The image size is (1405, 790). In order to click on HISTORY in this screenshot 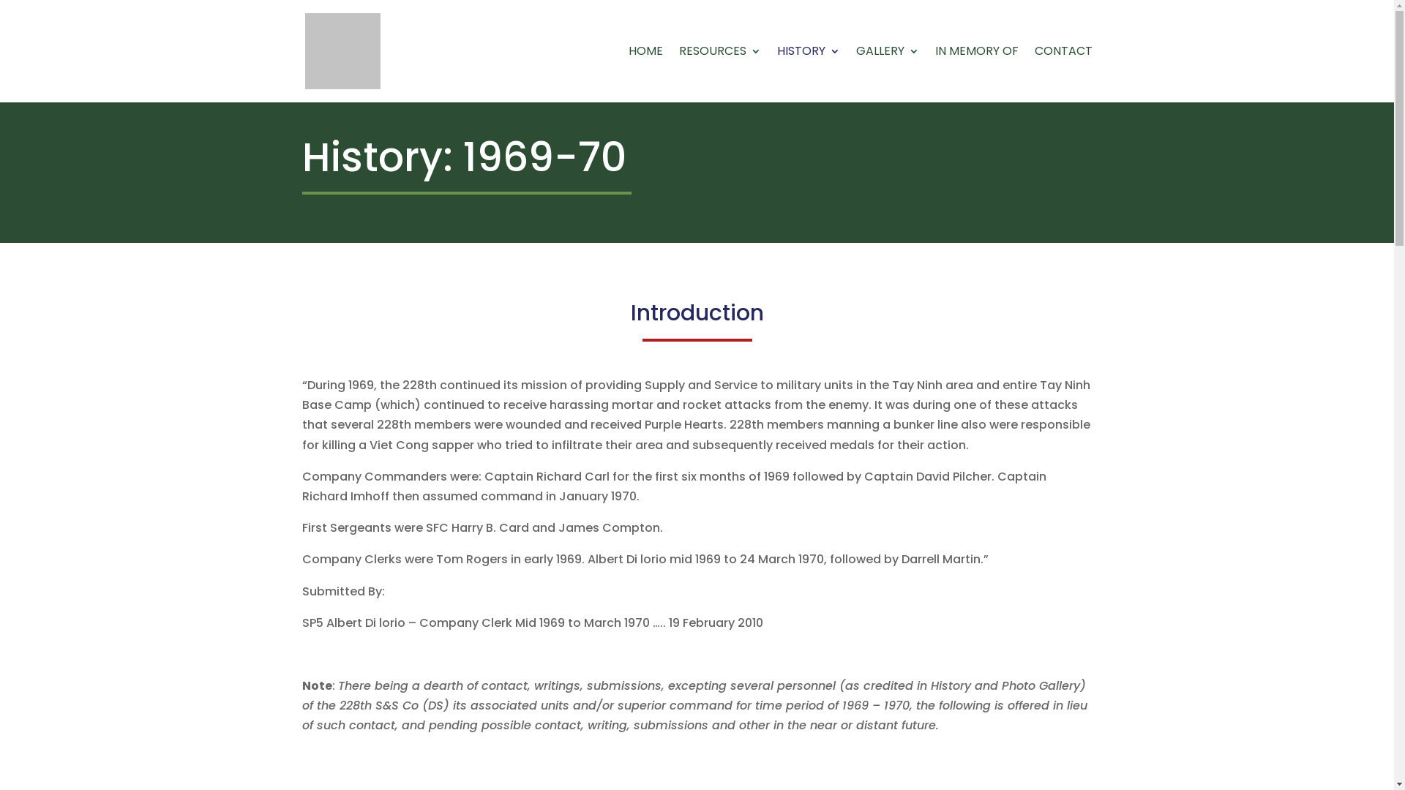, I will do `click(809, 75)`.